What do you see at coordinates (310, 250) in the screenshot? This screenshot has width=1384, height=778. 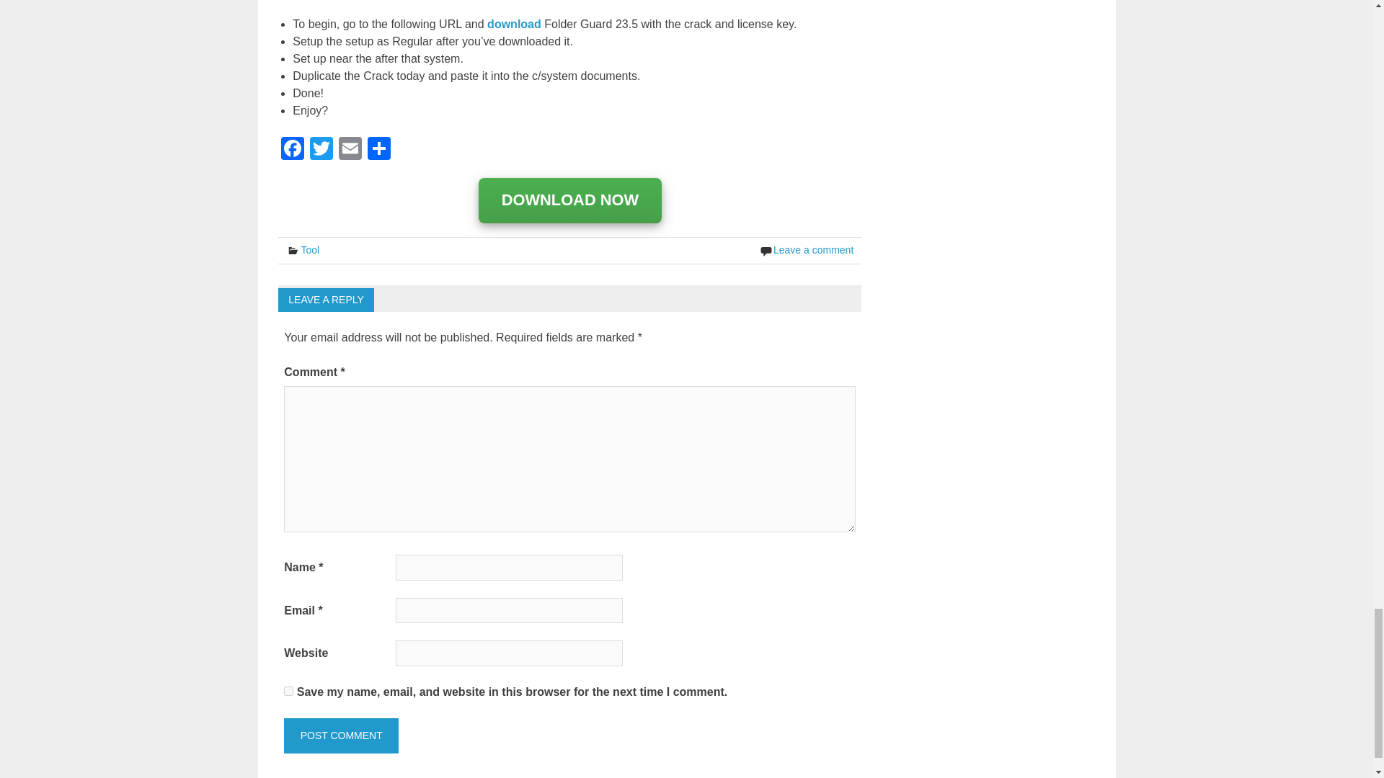 I see `Tool` at bounding box center [310, 250].